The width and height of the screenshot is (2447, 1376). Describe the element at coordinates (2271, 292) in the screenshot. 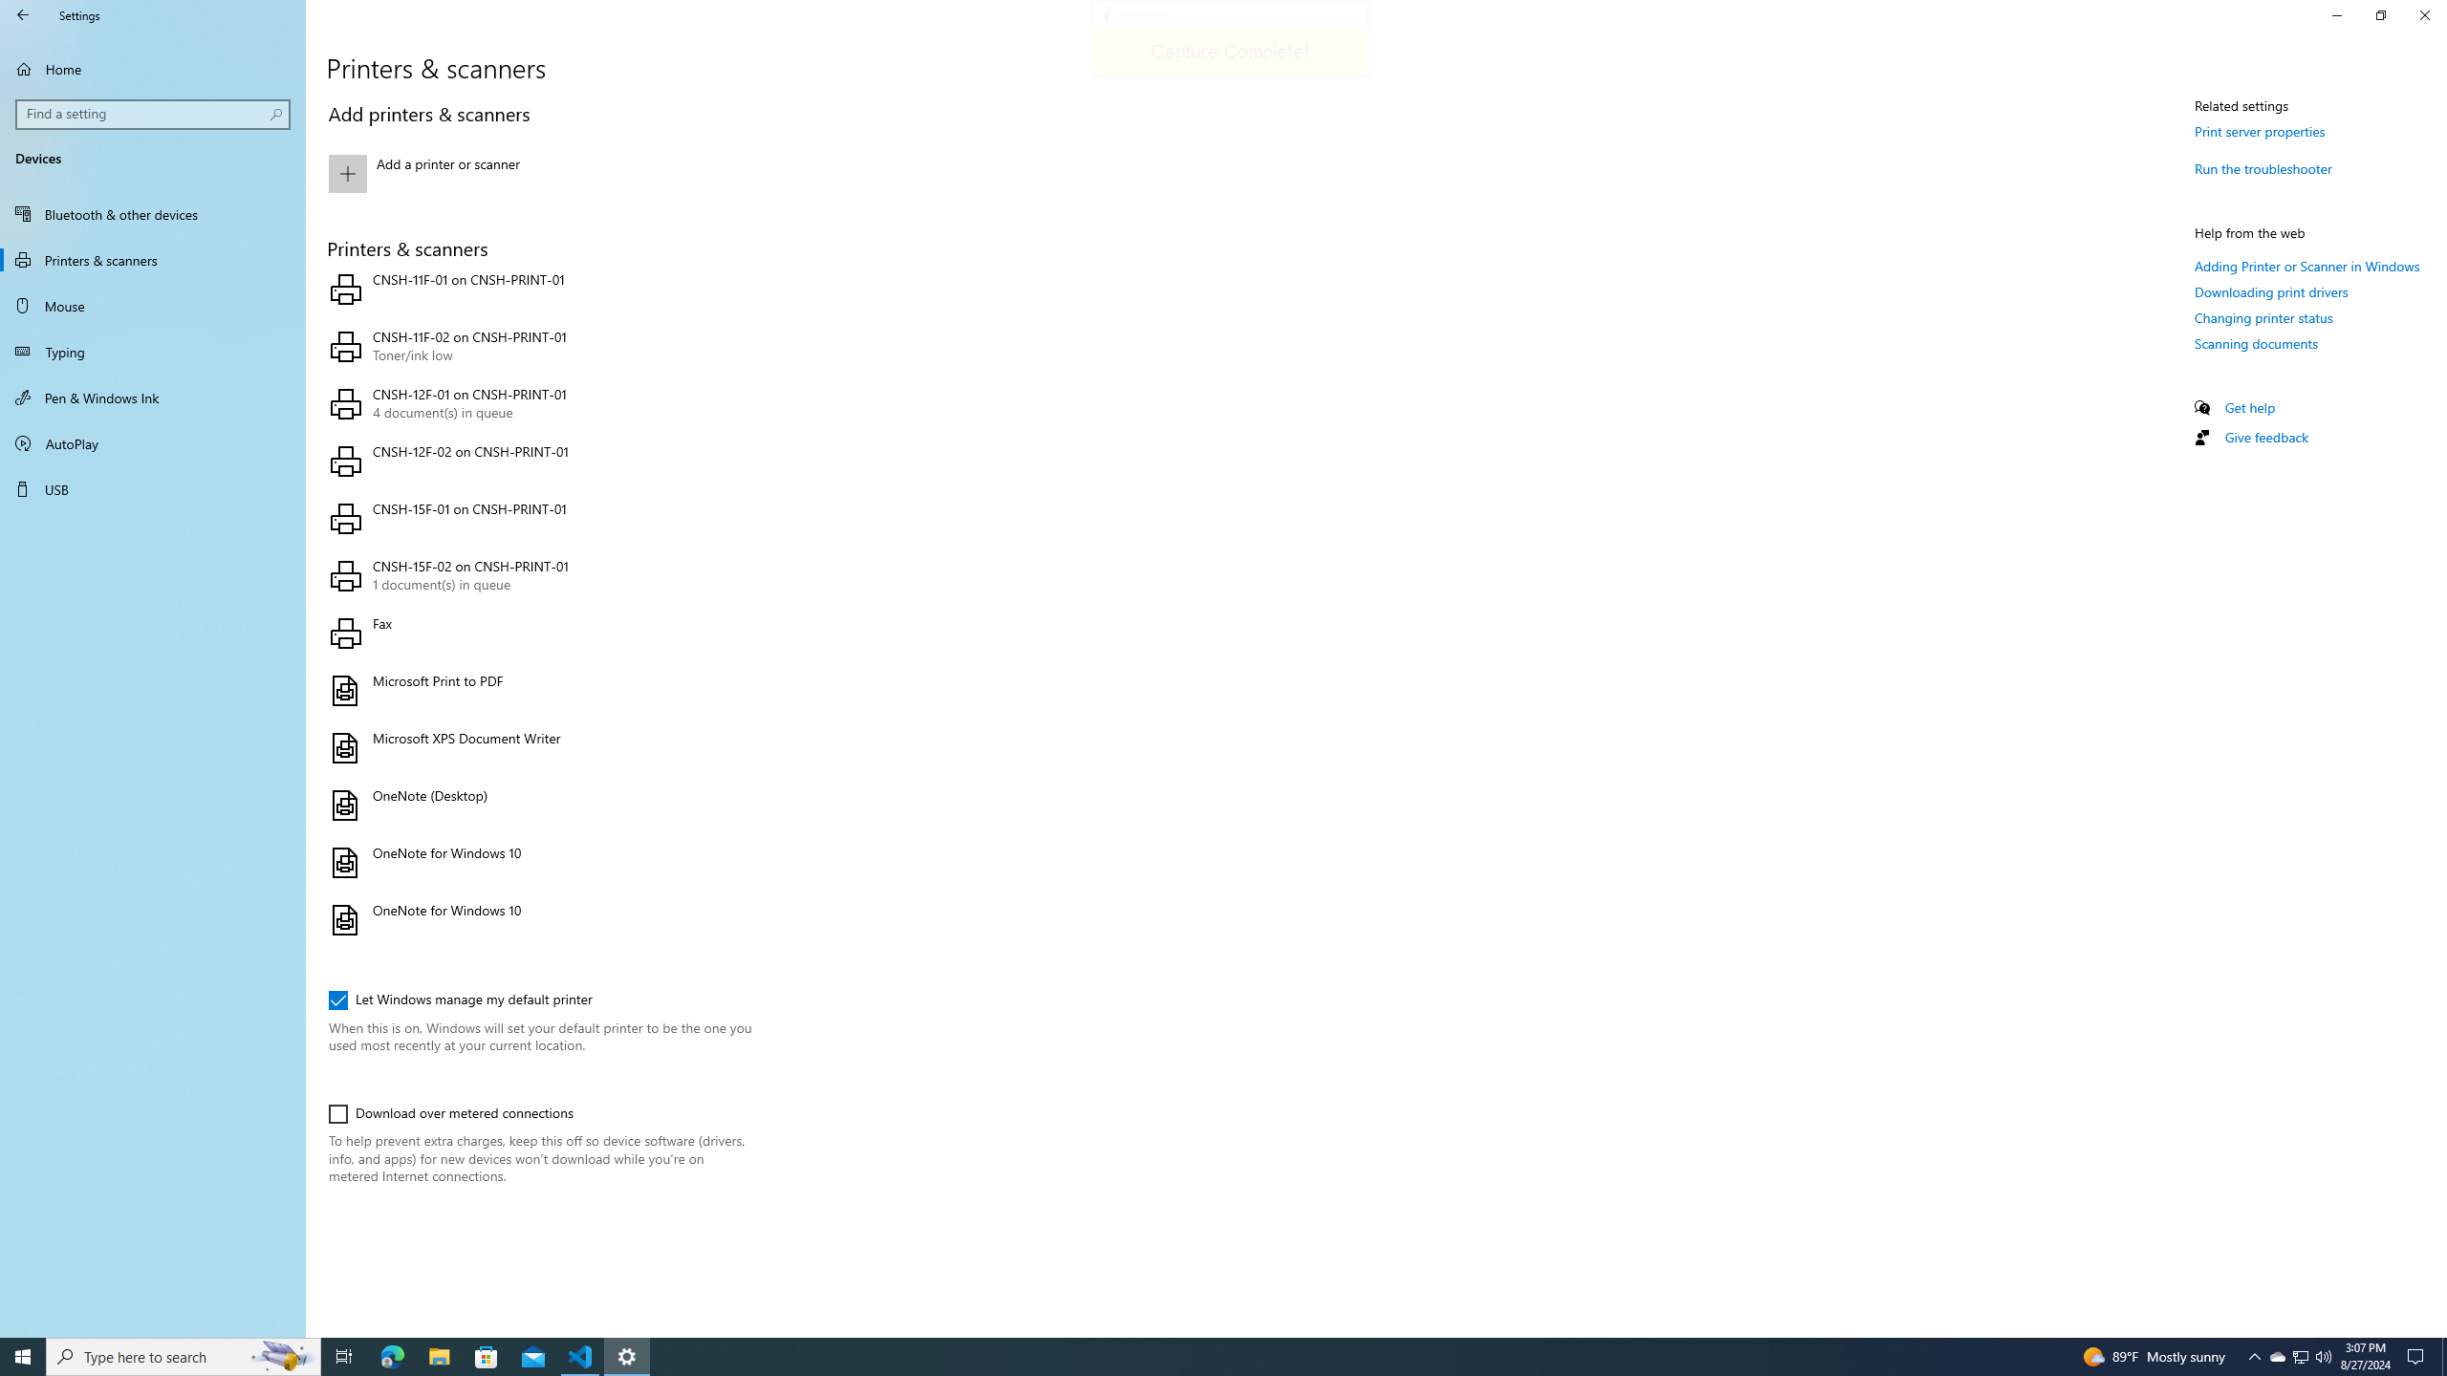

I see `Downloading print drivers` at that location.